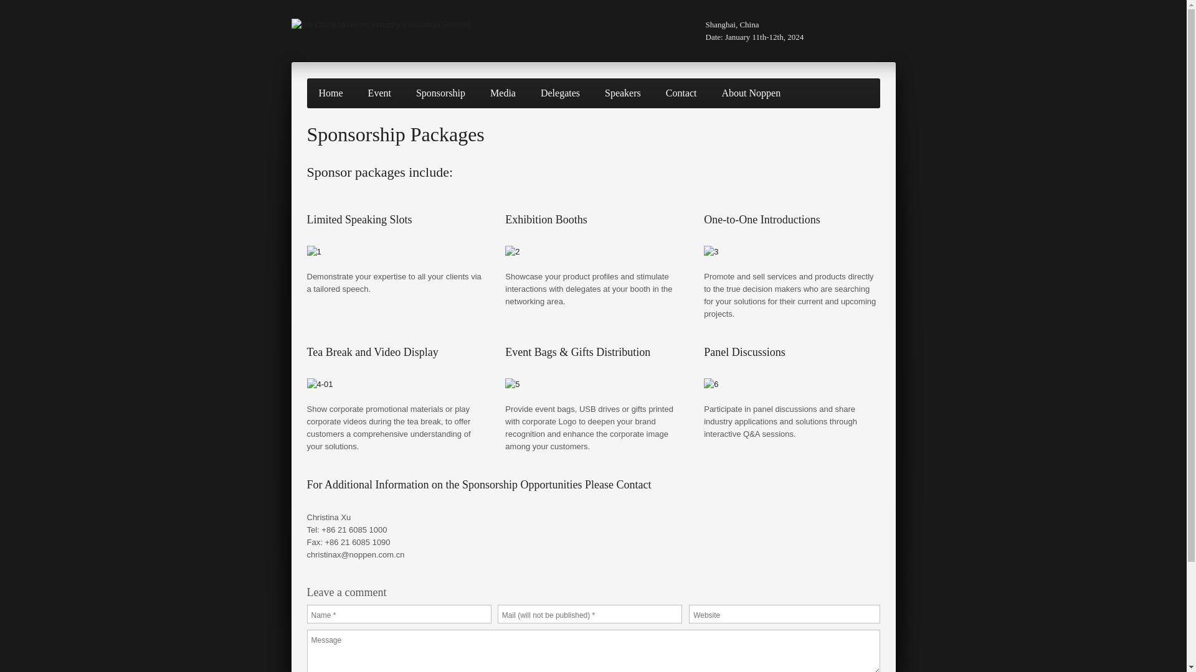 The width and height of the screenshot is (1196, 672). What do you see at coordinates (623, 93) in the screenshot?
I see `Speakers` at bounding box center [623, 93].